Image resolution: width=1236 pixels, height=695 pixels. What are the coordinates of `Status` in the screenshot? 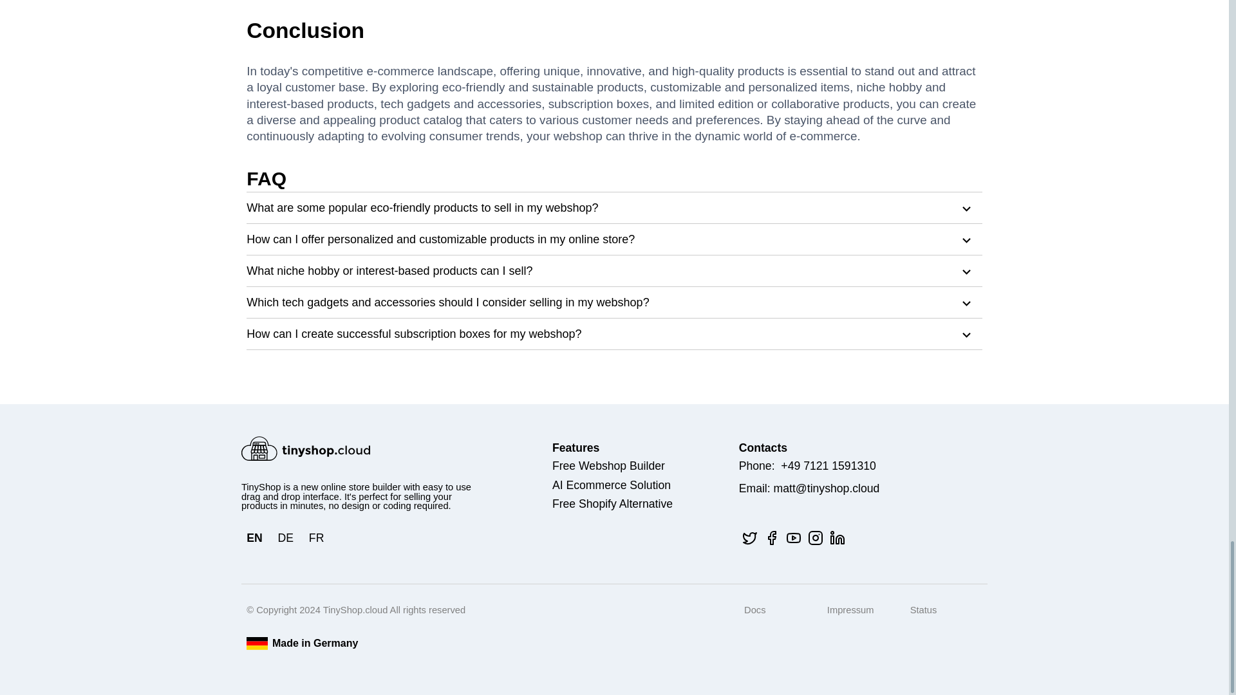 It's located at (923, 609).